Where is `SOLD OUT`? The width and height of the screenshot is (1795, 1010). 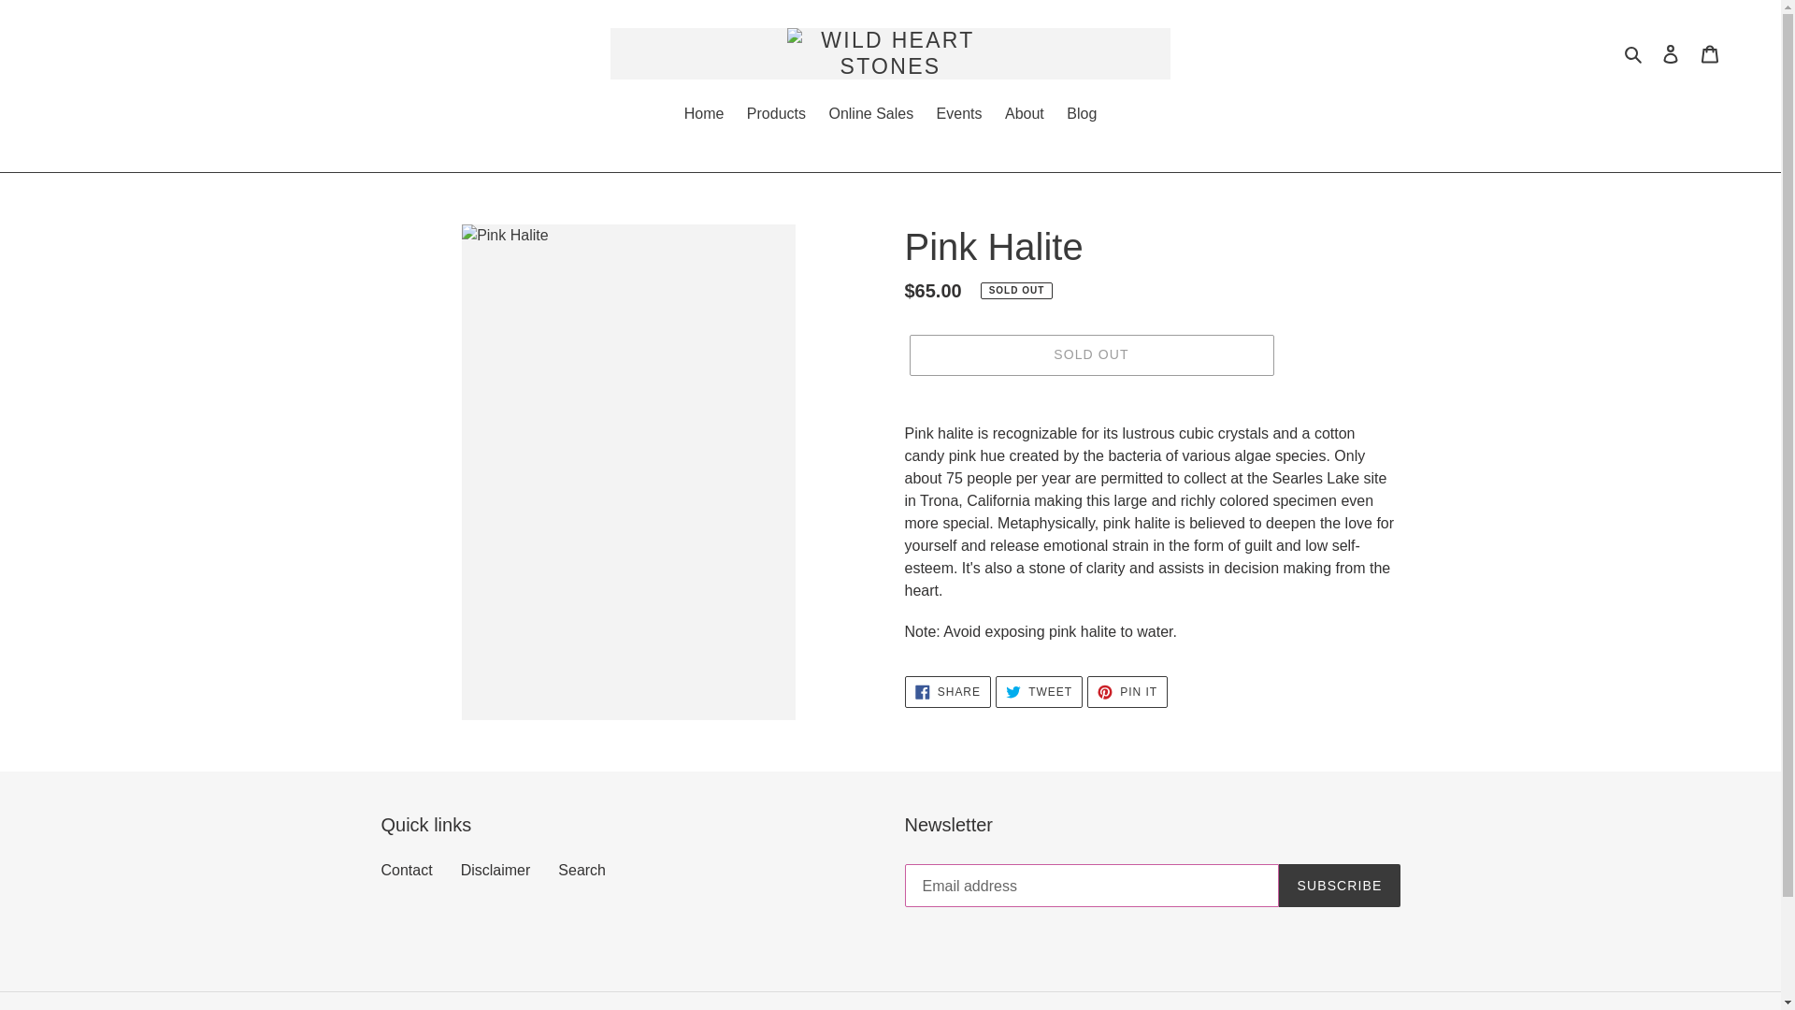
SOLD OUT is located at coordinates (582, 870).